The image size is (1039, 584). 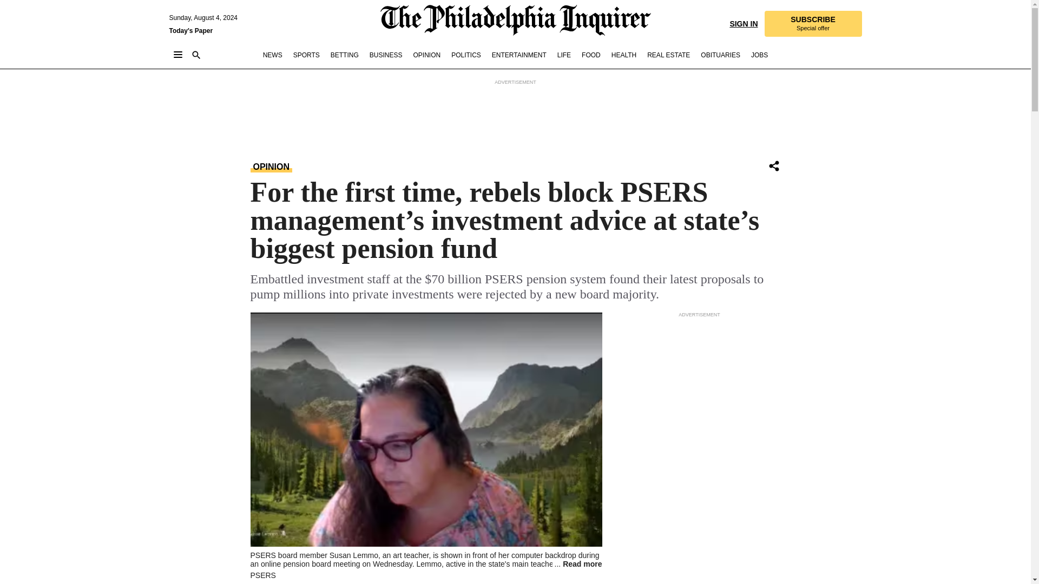 What do you see at coordinates (774, 167) in the screenshot?
I see `Share Icon` at bounding box center [774, 167].